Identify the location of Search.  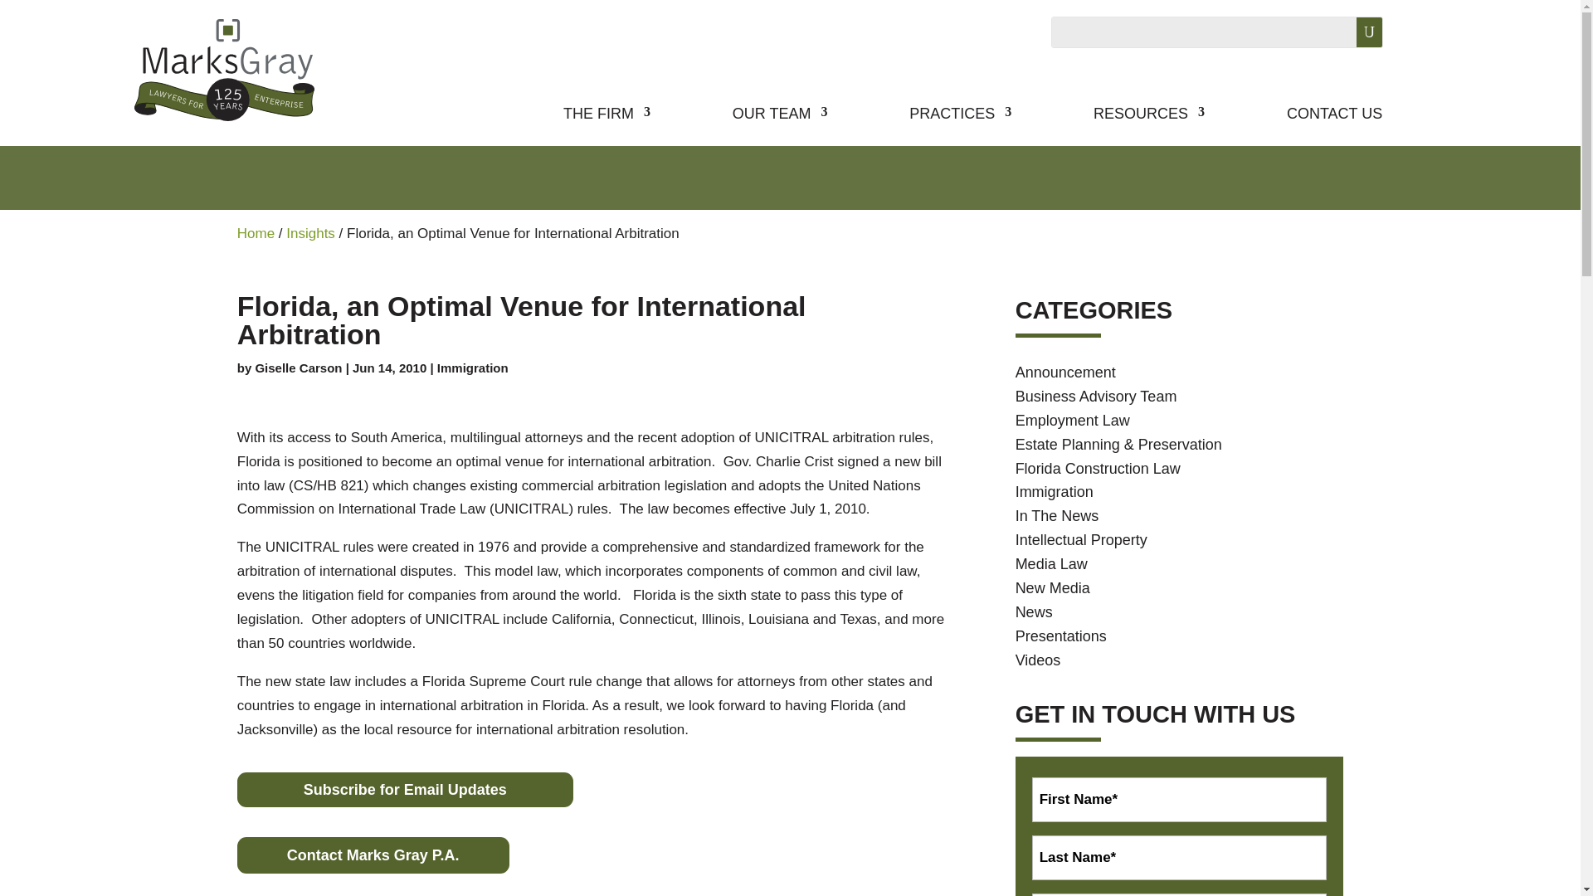
(1356, 32).